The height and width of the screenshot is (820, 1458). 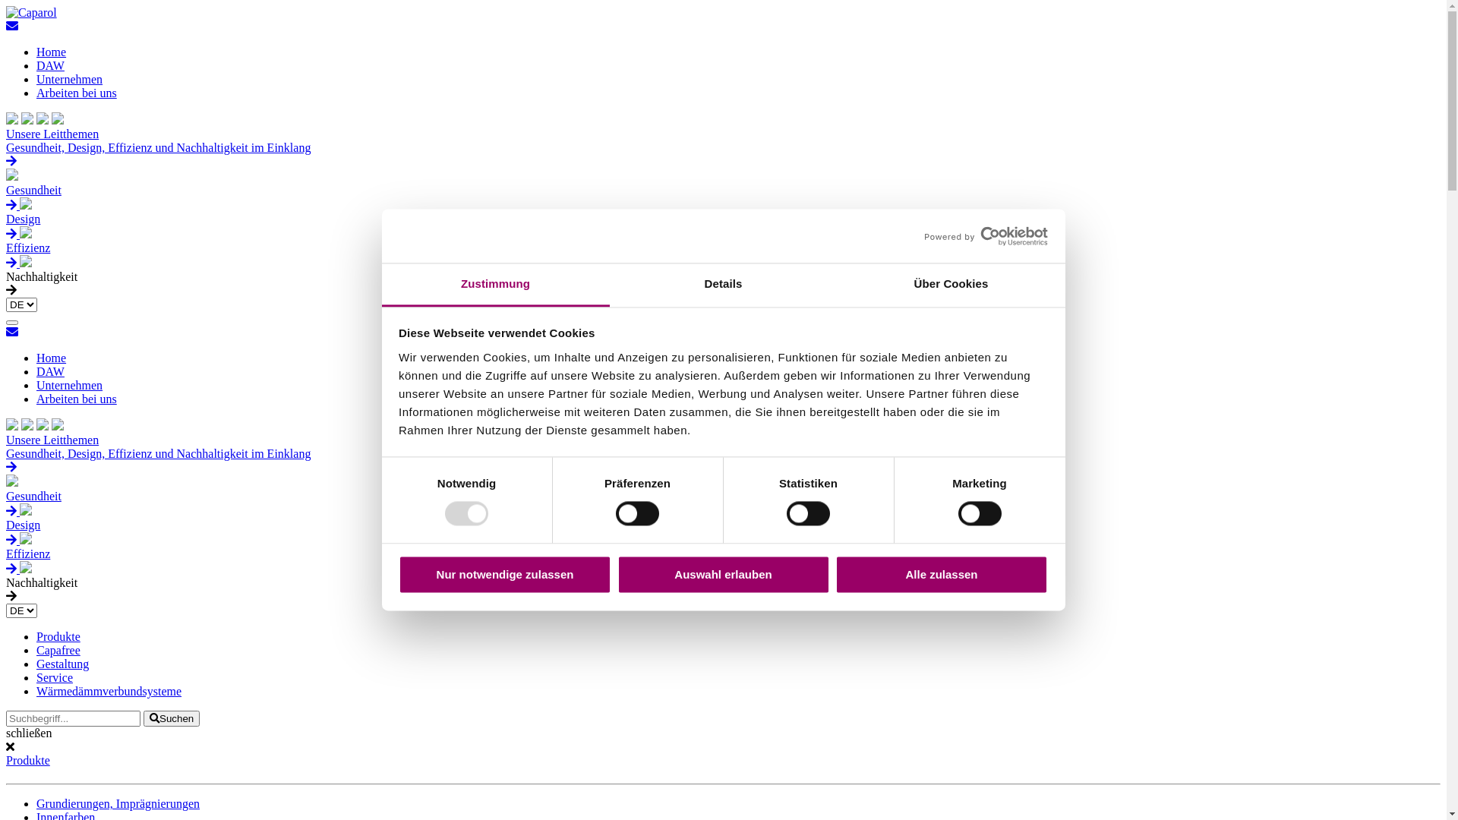 I want to click on Arbeiten bei uns, so click(x=77, y=399).